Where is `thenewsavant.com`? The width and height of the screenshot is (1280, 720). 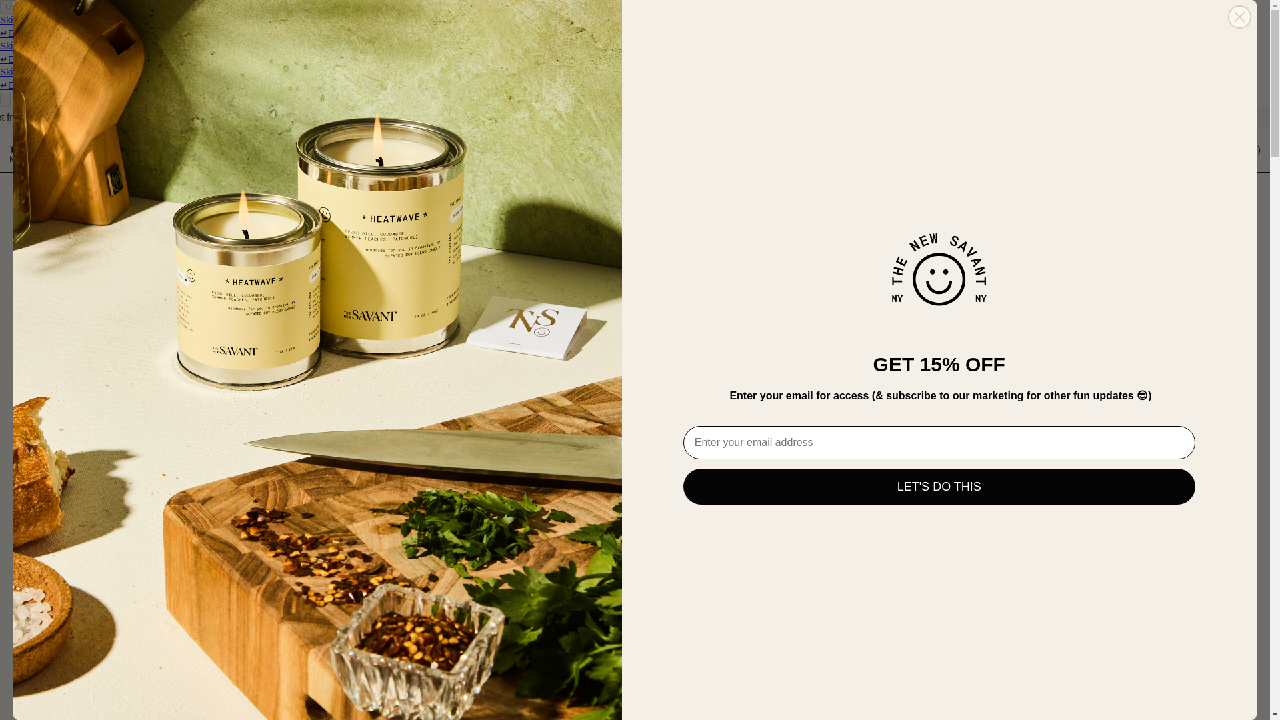
thenewsavant.com is located at coordinates (337, 337).